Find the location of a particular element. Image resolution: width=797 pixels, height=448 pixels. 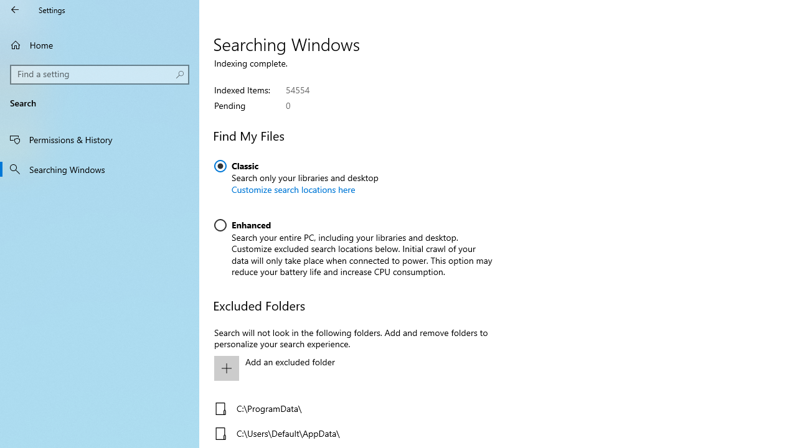

C:\ProgramData\ is located at coordinates (351, 408).